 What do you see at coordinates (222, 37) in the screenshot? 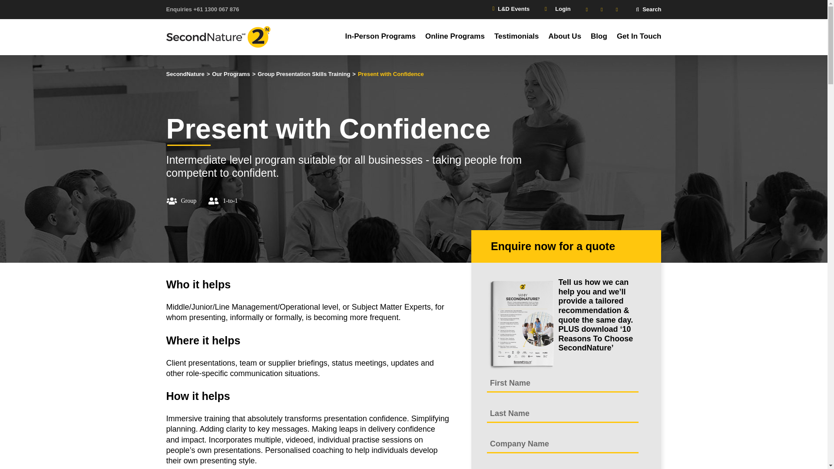
I see `secondnature - Home` at bounding box center [222, 37].